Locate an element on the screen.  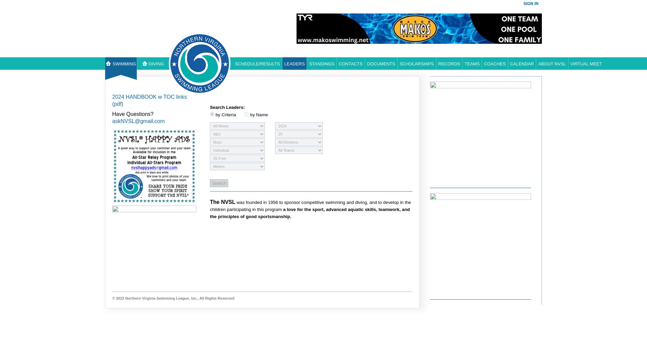
COACHES is located at coordinates (495, 63).